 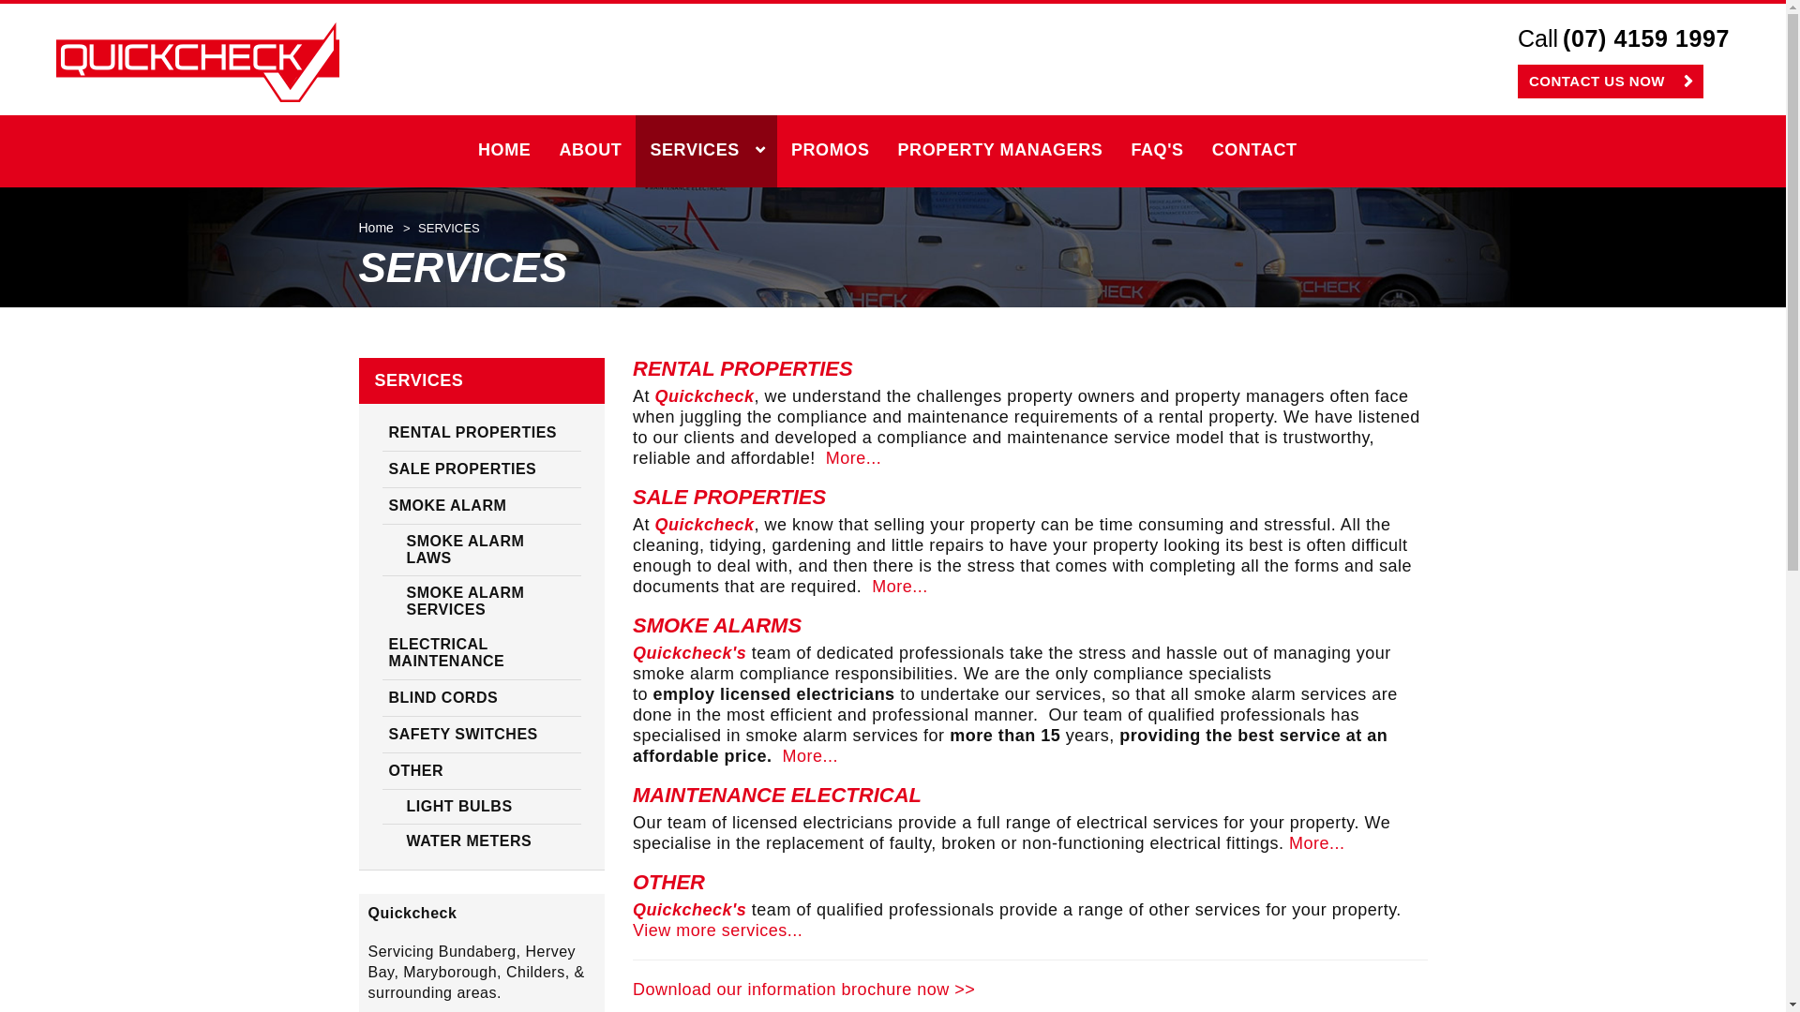 I want to click on SERVICES, so click(x=707, y=152).